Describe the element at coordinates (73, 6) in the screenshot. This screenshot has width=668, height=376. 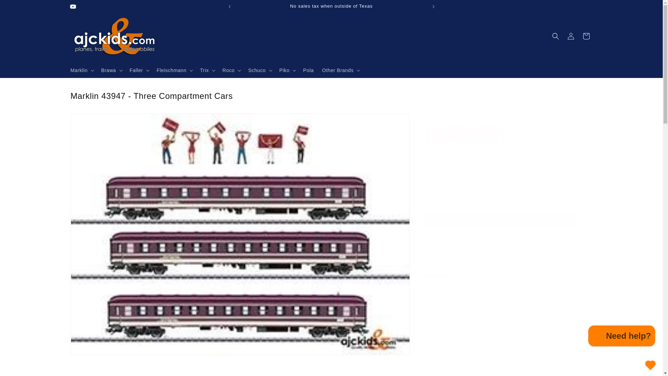
I see `YouTube` at that location.